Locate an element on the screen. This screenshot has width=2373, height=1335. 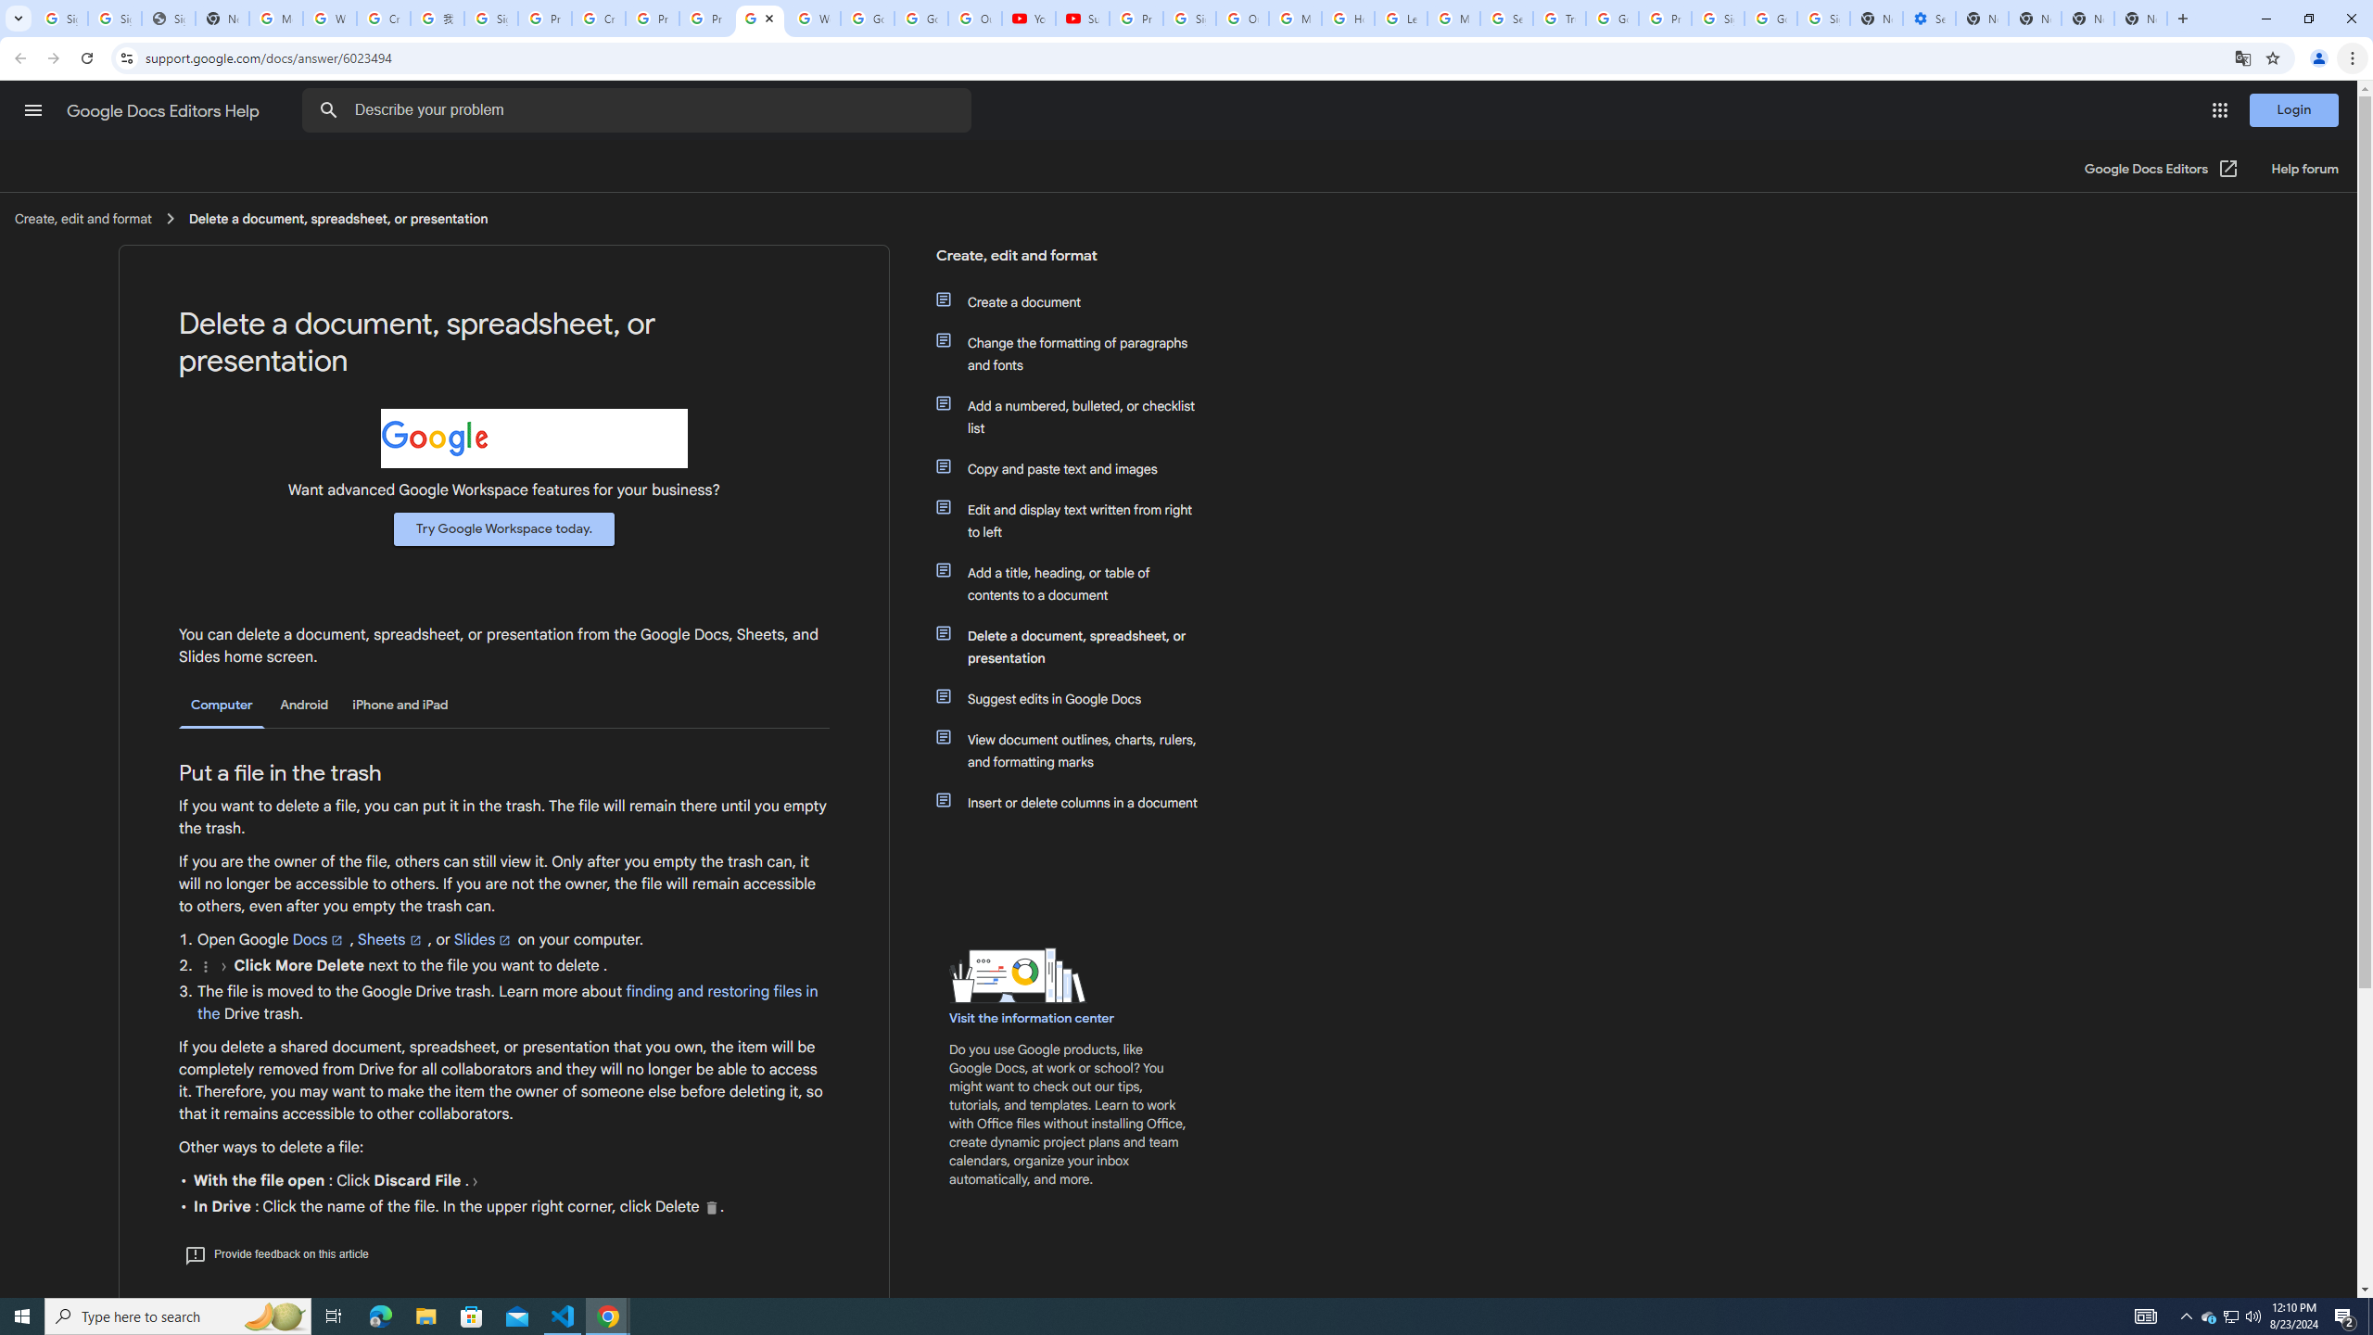
Provide feedback on this article is located at coordinates (276, 1253).